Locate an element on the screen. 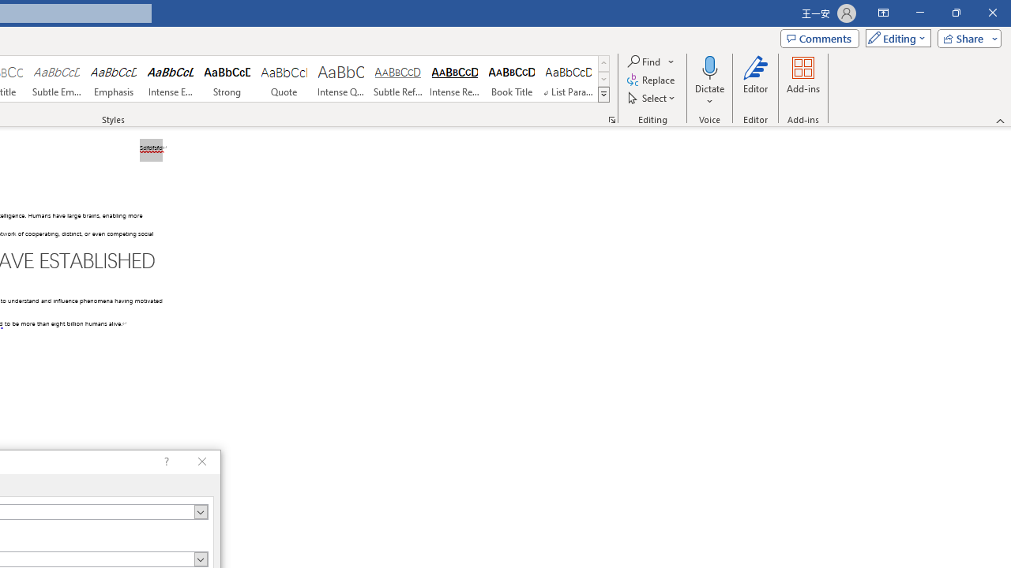 This screenshot has height=568, width=1011. Dictate is located at coordinates (710, 80).